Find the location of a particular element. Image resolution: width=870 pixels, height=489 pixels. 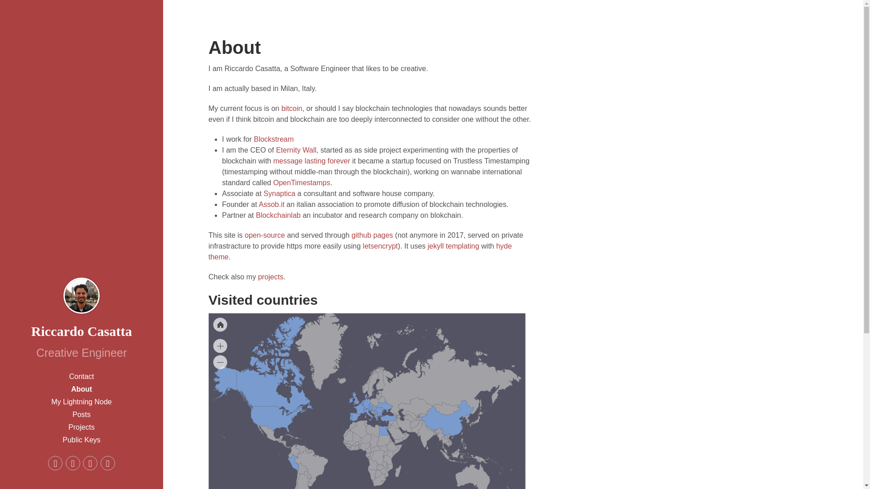

Riccardo Casatta is located at coordinates (82, 331).